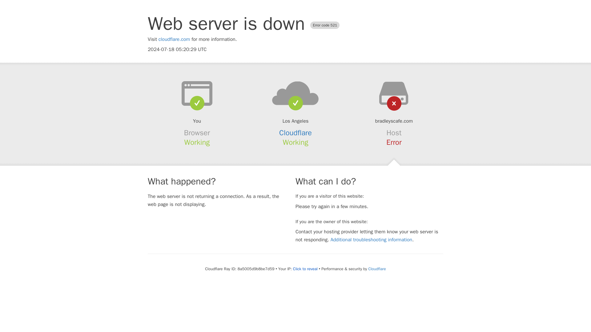 This screenshot has width=591, height=332. What do you see at coordinates (305, 269) in the screenshot?
I see `Click to reveal` at bounding box center [305, 269].